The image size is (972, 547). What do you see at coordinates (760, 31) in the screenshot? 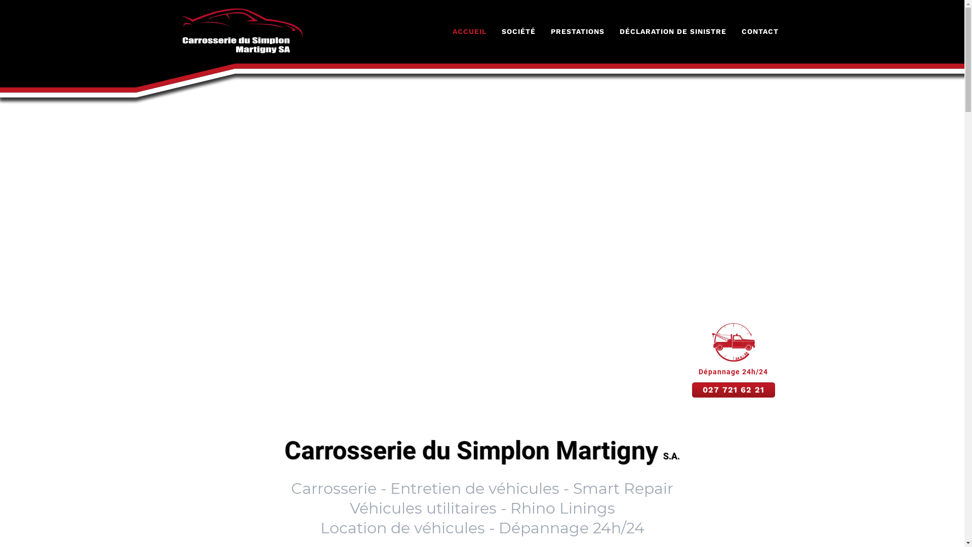
I see `CONTACT` at bounding box center [760, 31].